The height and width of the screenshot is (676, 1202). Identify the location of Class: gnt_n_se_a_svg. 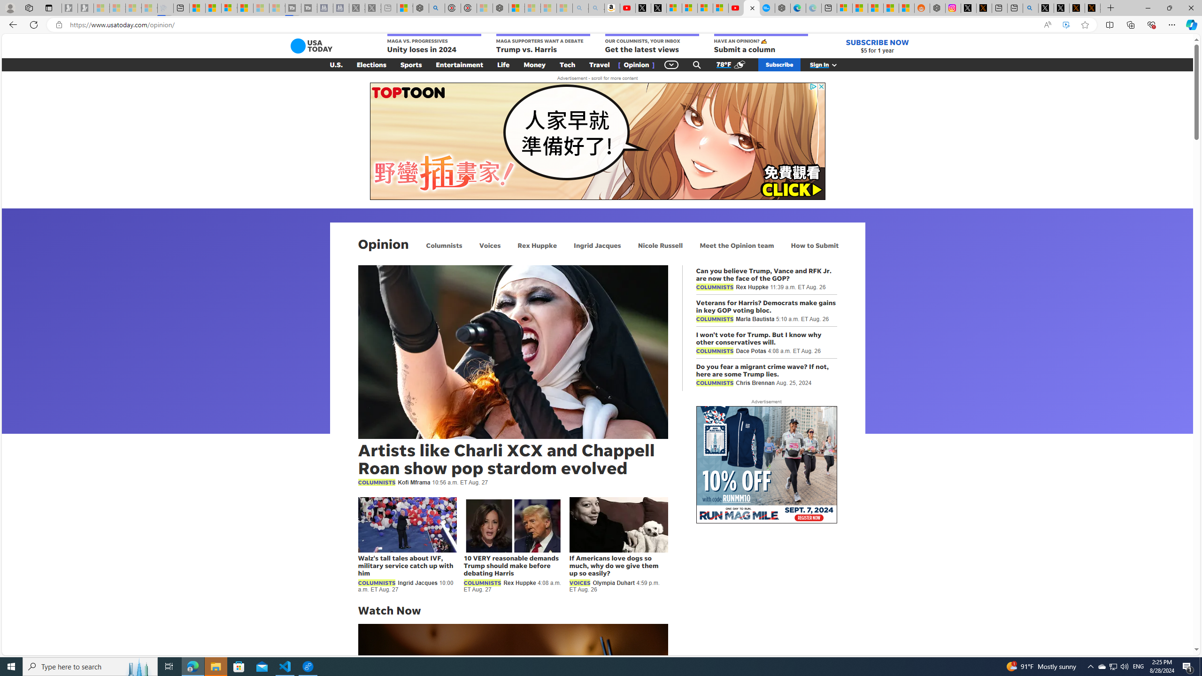
(697, 65).